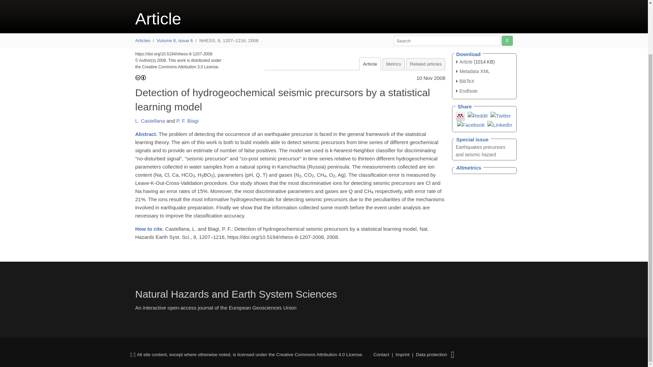 This screenshot has height=367, width=653. Describe the element at coordinates (477, 115) in the screenshot. I see `Reddit` at that location.